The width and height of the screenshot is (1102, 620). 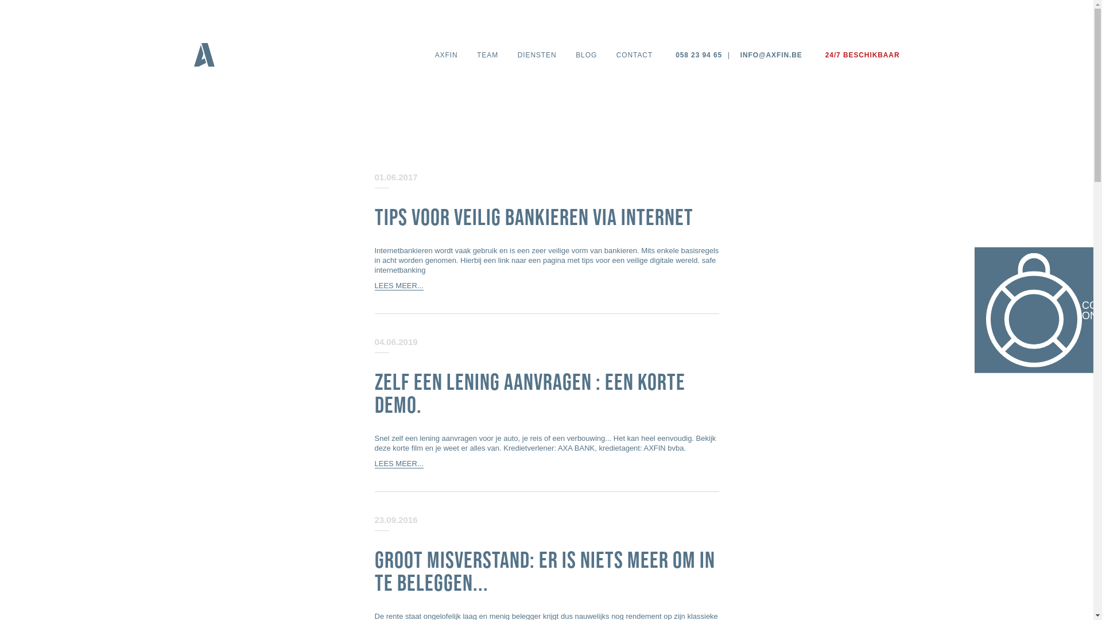 What do you see at coordinates (635, 55) in the screenshot?
I see `CONTACT` at bounding box center [635, 55].